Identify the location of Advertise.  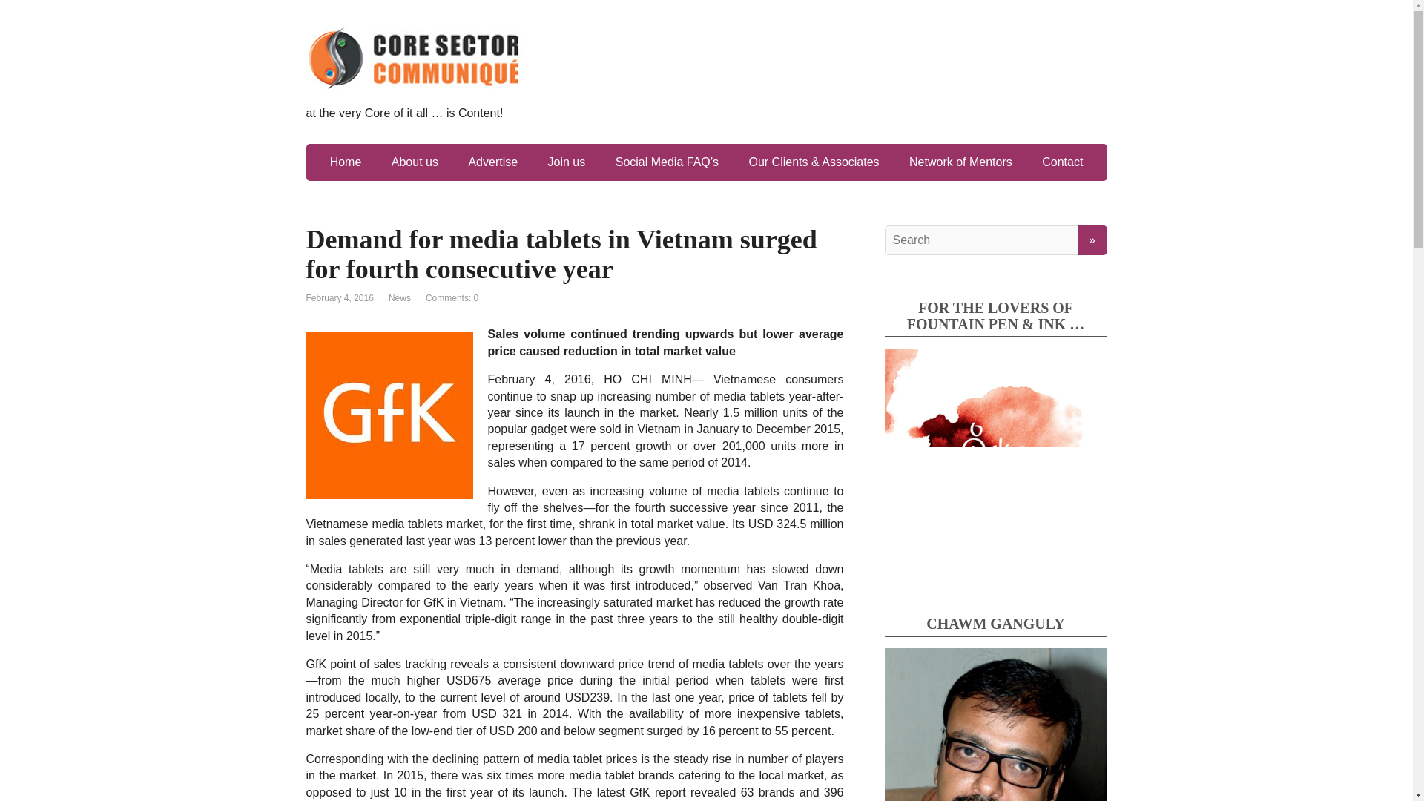
(492, 162).